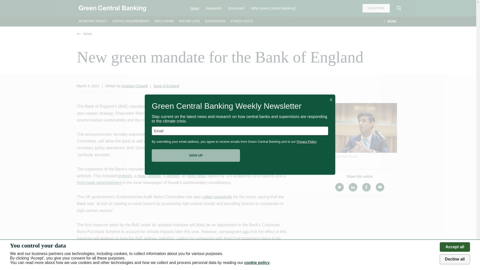 The height and width of the screenshot is (270, 480). Describe the element at coordinates (131, 21) in the screenshot. I see `CAPITAL REQUIREMENTS` at that location.